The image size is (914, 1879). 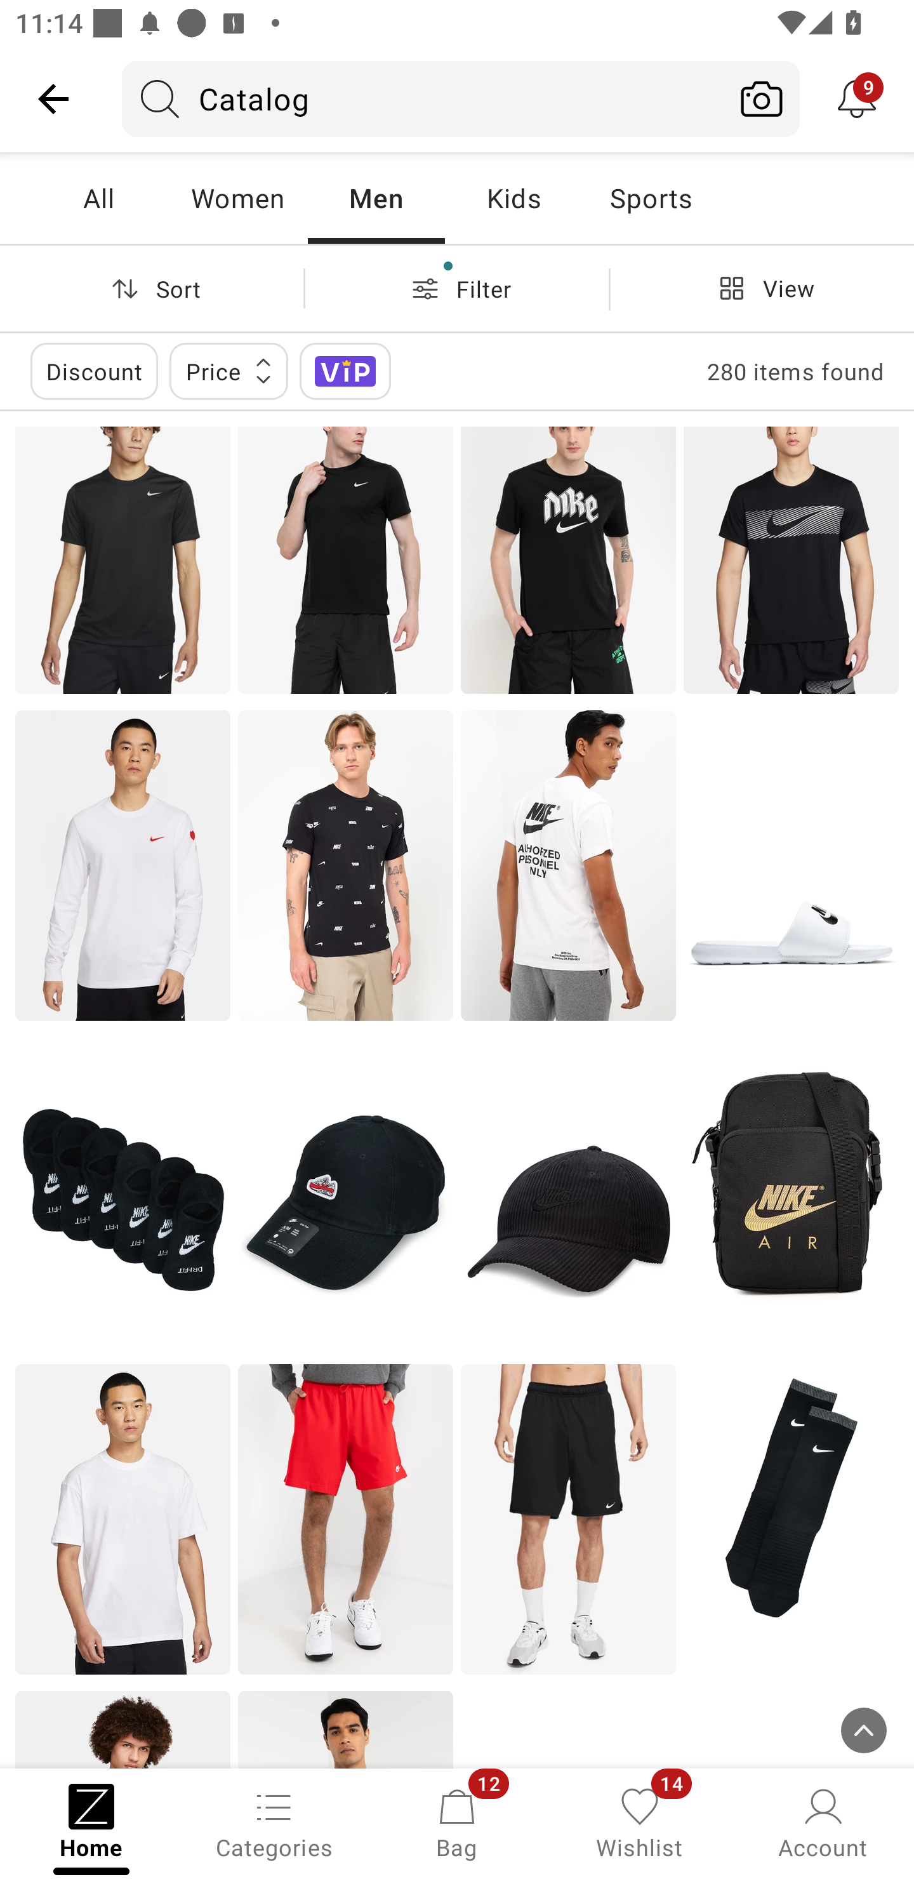 What do you see at coordinates (237, 198) in the screenshot?
I see `Women` at bounding box center [237, 198].